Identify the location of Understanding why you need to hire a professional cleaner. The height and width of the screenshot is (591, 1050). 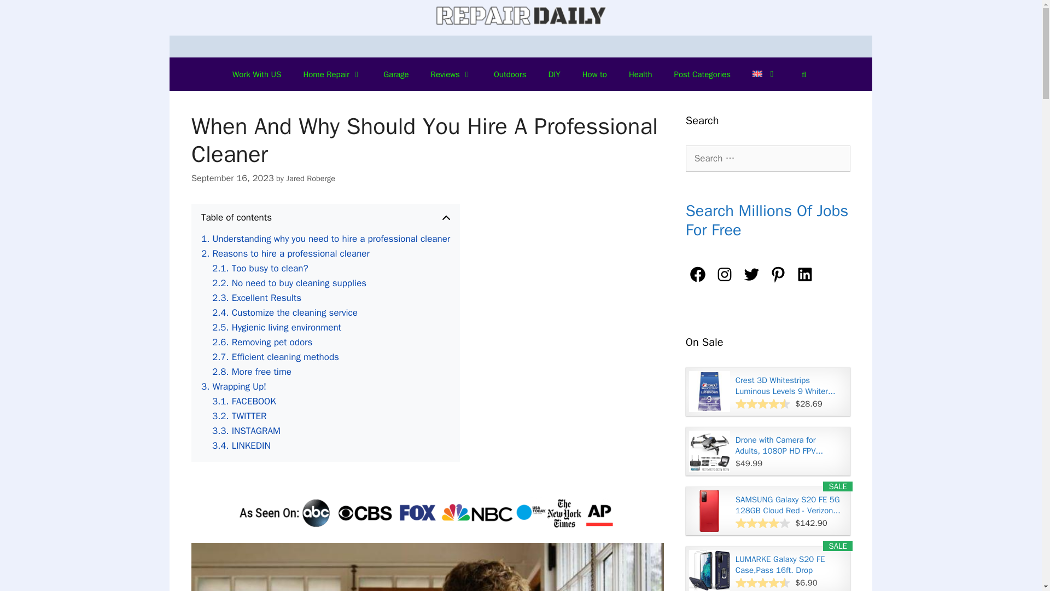
(326, 239).